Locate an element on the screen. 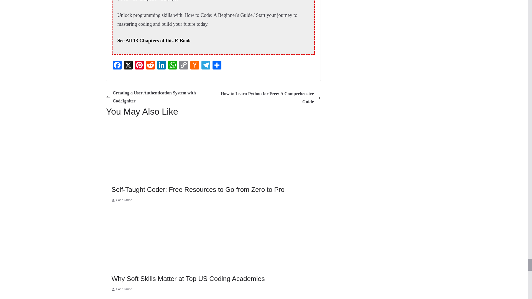 The height and width of the screenshot is (299, 532). Facebook is located at coordinates (117, 66).